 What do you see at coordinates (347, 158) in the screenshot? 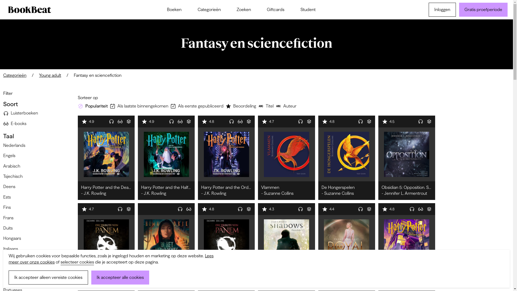
I see `4.8
De Hongerspelen
- Suzanne Collins` at bounding box center [347, 158].